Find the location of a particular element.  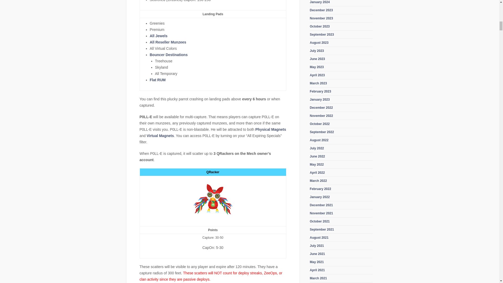

Bouncer Destinations is located at coordinates (169, 55).